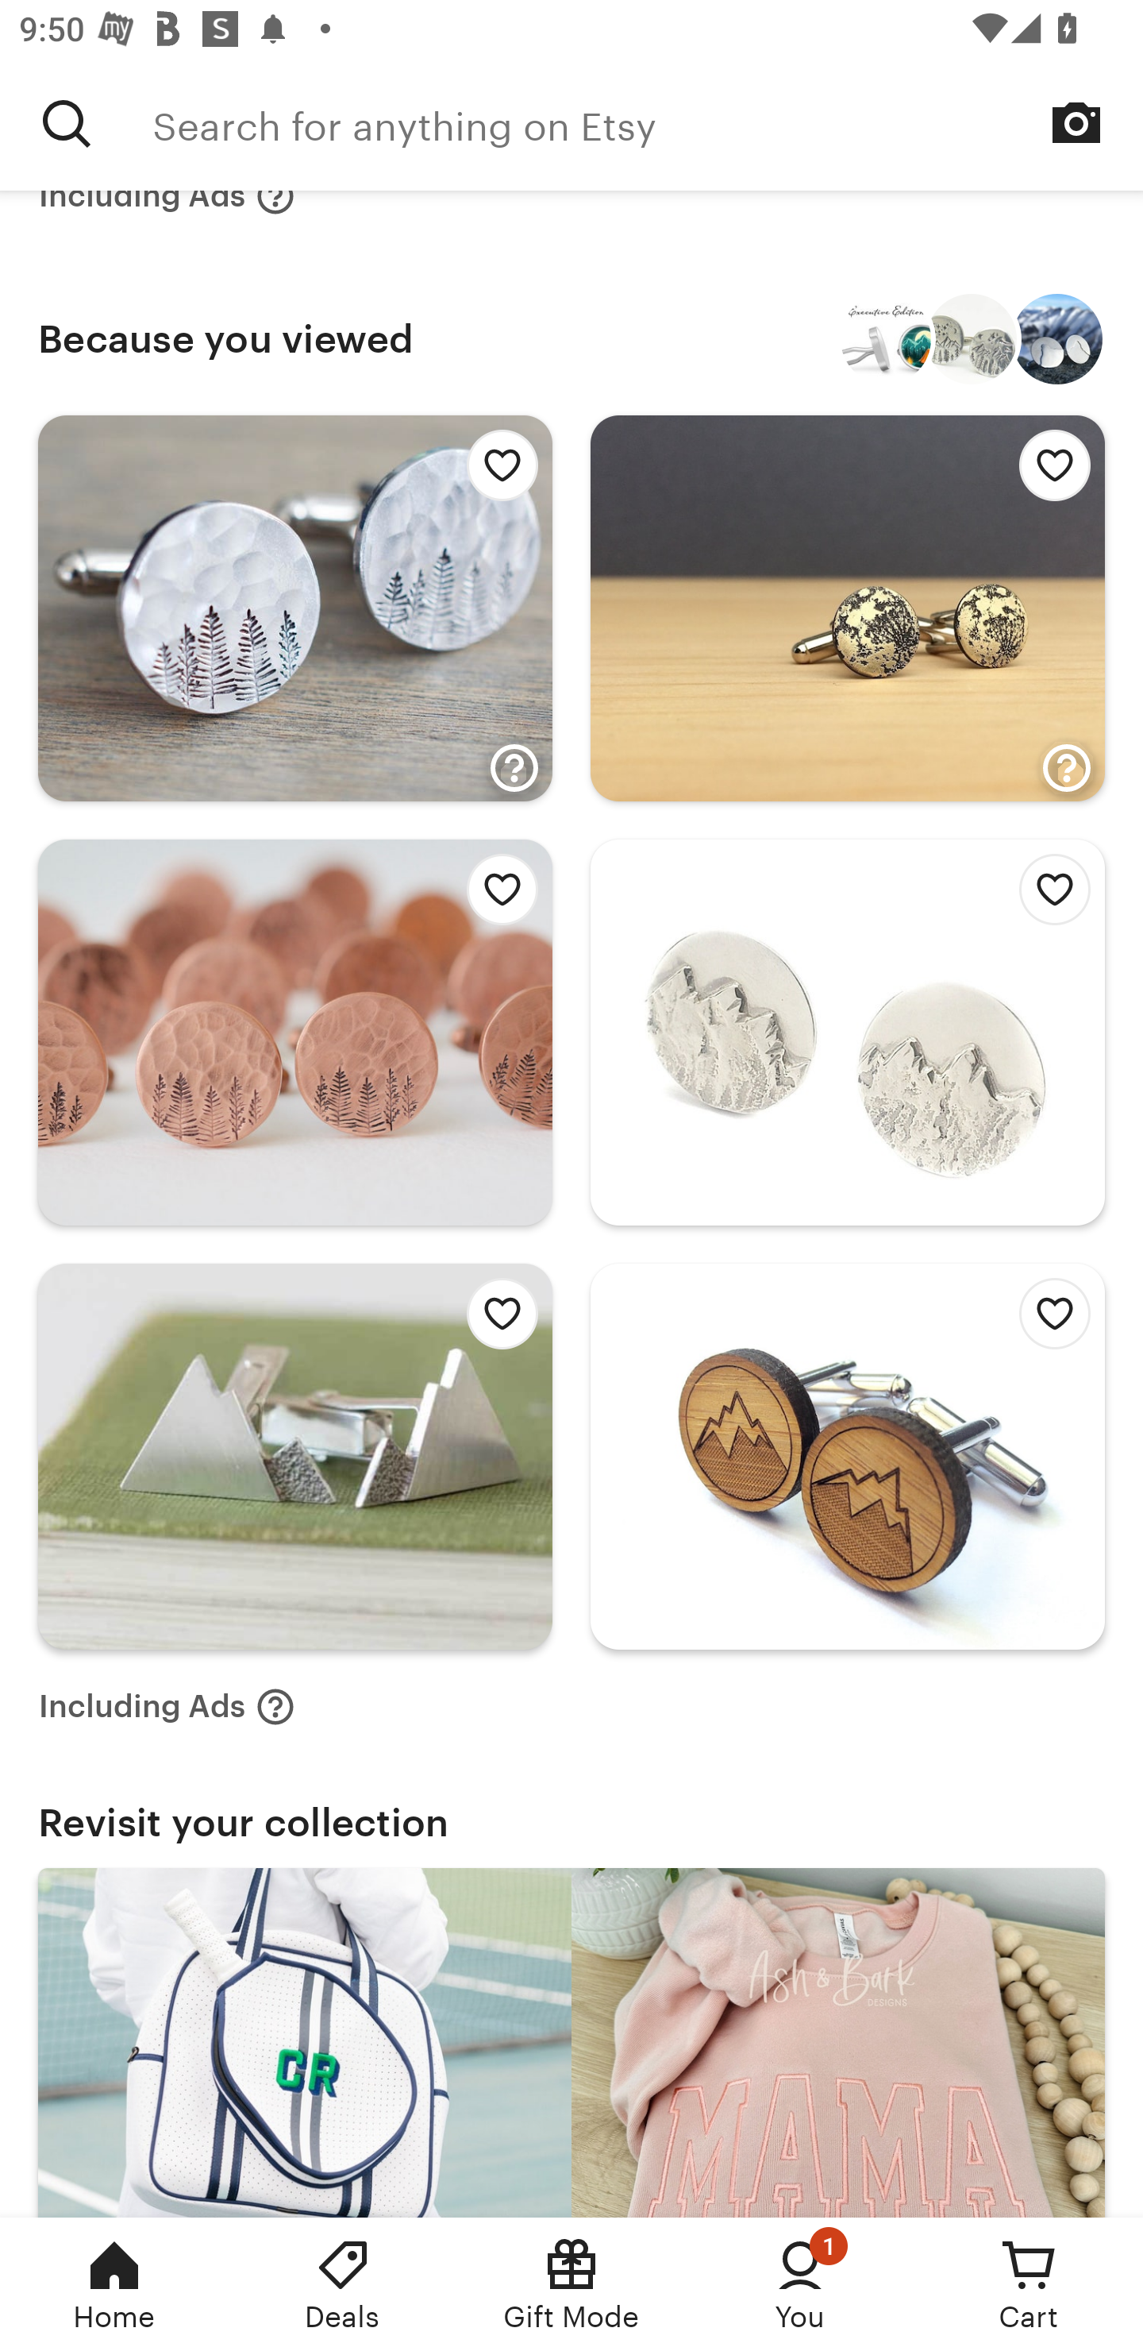 This screenshot has width=1143, height=2351. Describe the element at coordinates (571, 2284) in the screenshot. I see `Gift Mode` at that location.